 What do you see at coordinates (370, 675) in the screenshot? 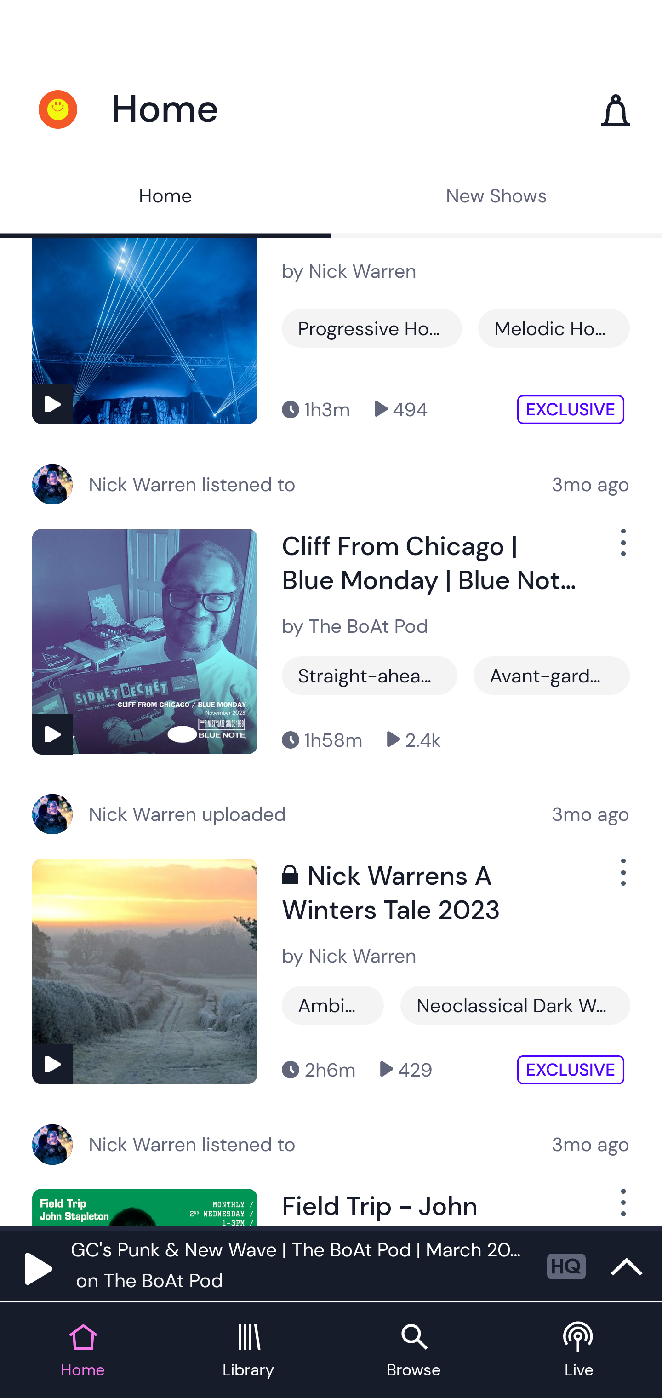
I see `Straight-ahead Jazz` at bounding box center [370, 675].